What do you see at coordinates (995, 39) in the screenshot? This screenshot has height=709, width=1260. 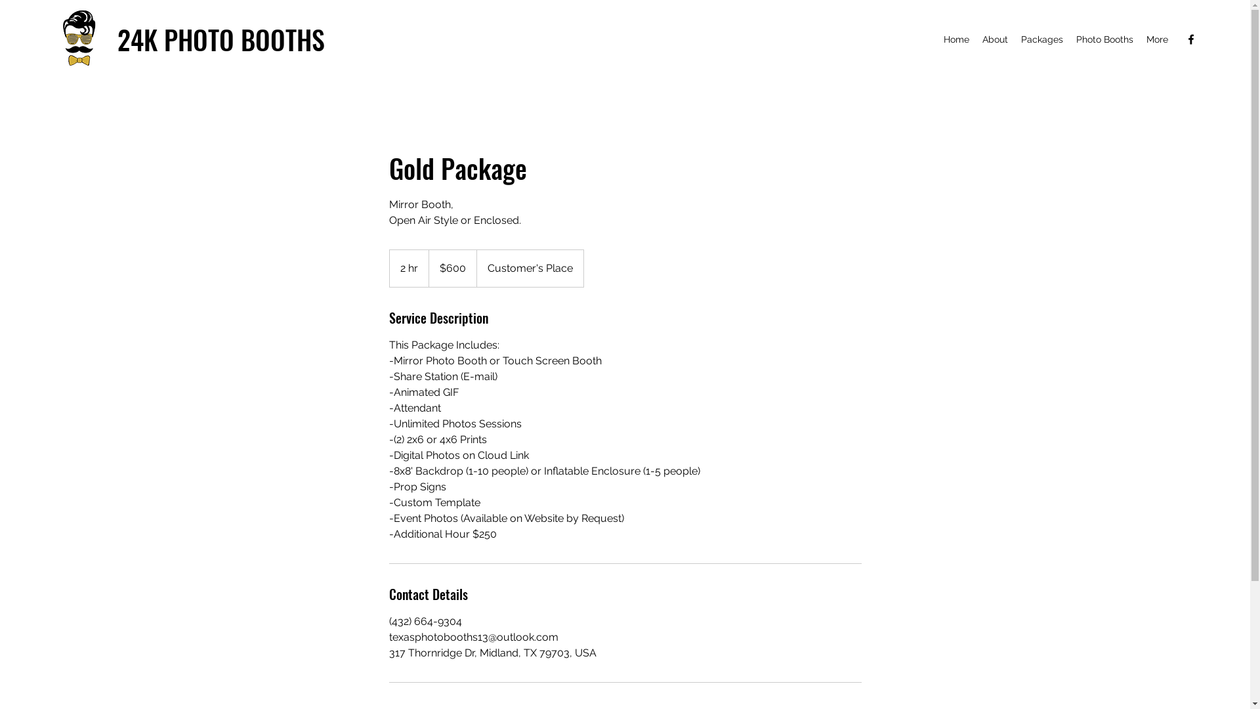 I see `About` at bounding box center [995, 39].